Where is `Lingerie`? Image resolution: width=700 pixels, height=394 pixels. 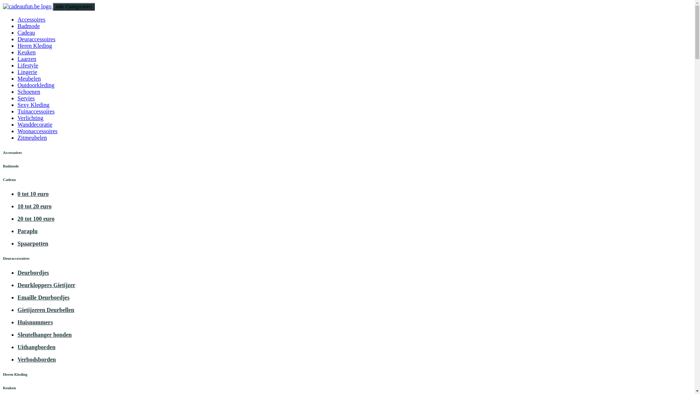 Lingerie is located at coordinates (27, 72).